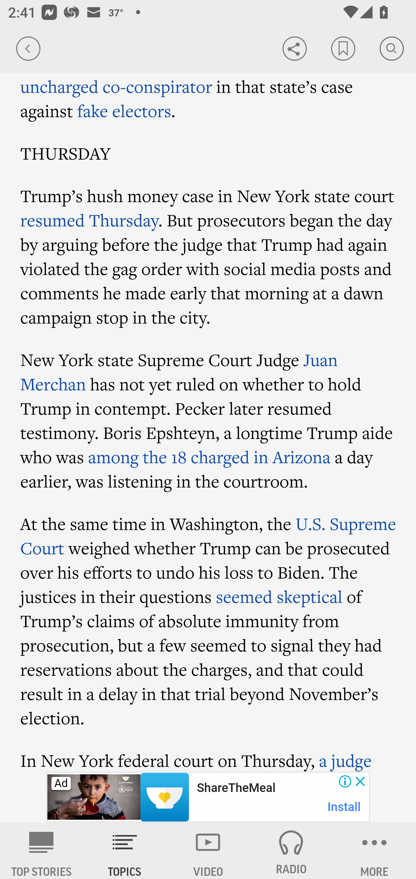 This screenshot has height=879, width=416. Describe the element at coordinates (42, 851) in the screenshot. I see `AP News TOP STORIES` at that location.